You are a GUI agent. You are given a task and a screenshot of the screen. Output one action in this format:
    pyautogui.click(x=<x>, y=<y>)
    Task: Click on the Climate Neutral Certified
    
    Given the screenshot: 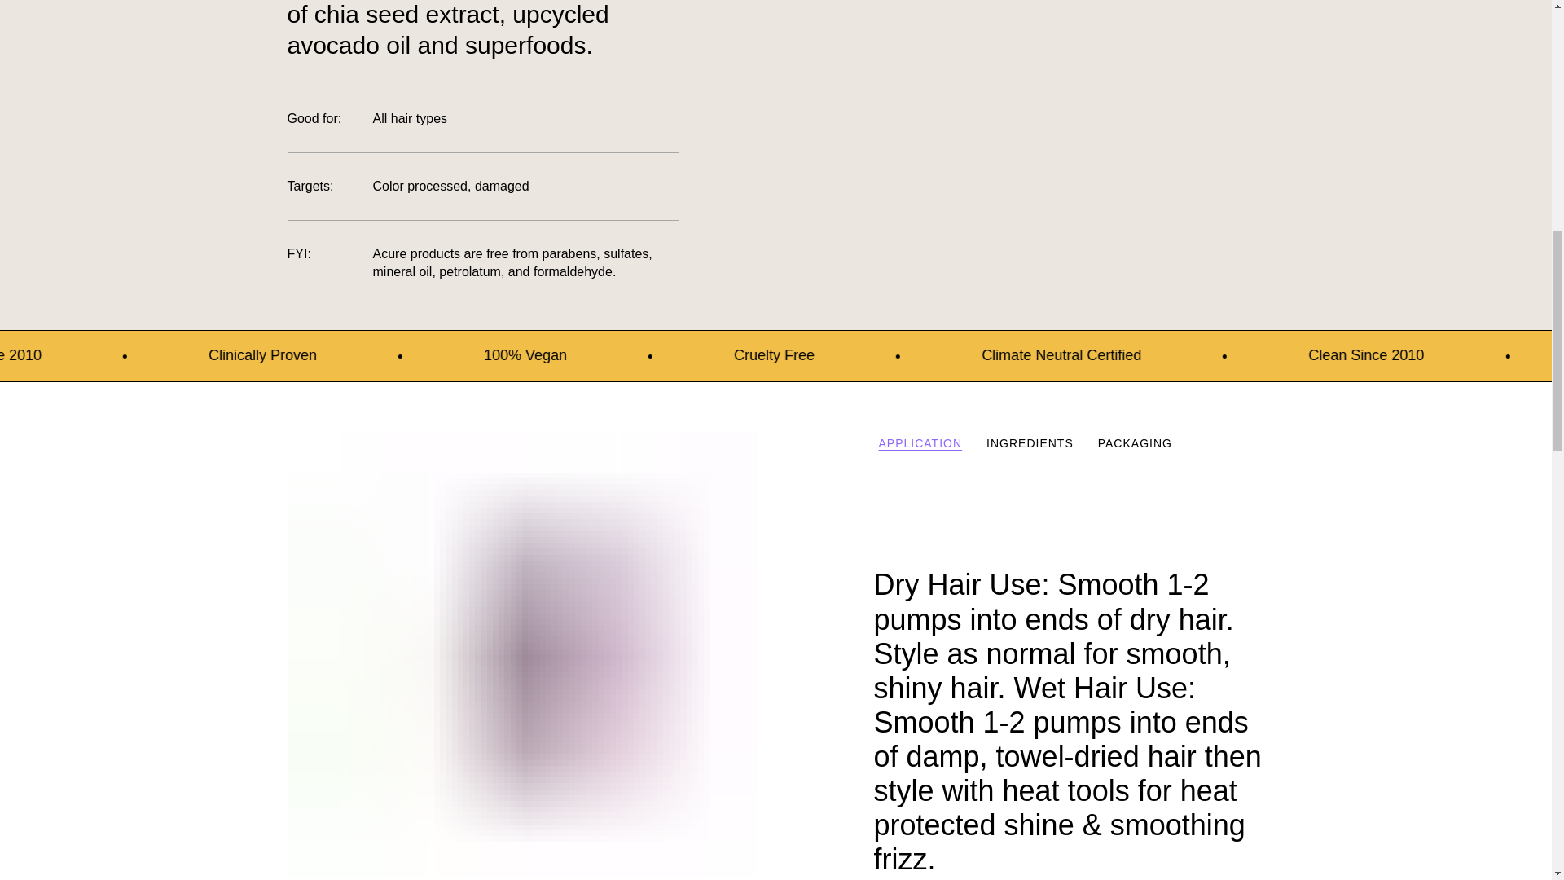 What is the action you would take?
    pyautogui.click(x=91, y=356)
    